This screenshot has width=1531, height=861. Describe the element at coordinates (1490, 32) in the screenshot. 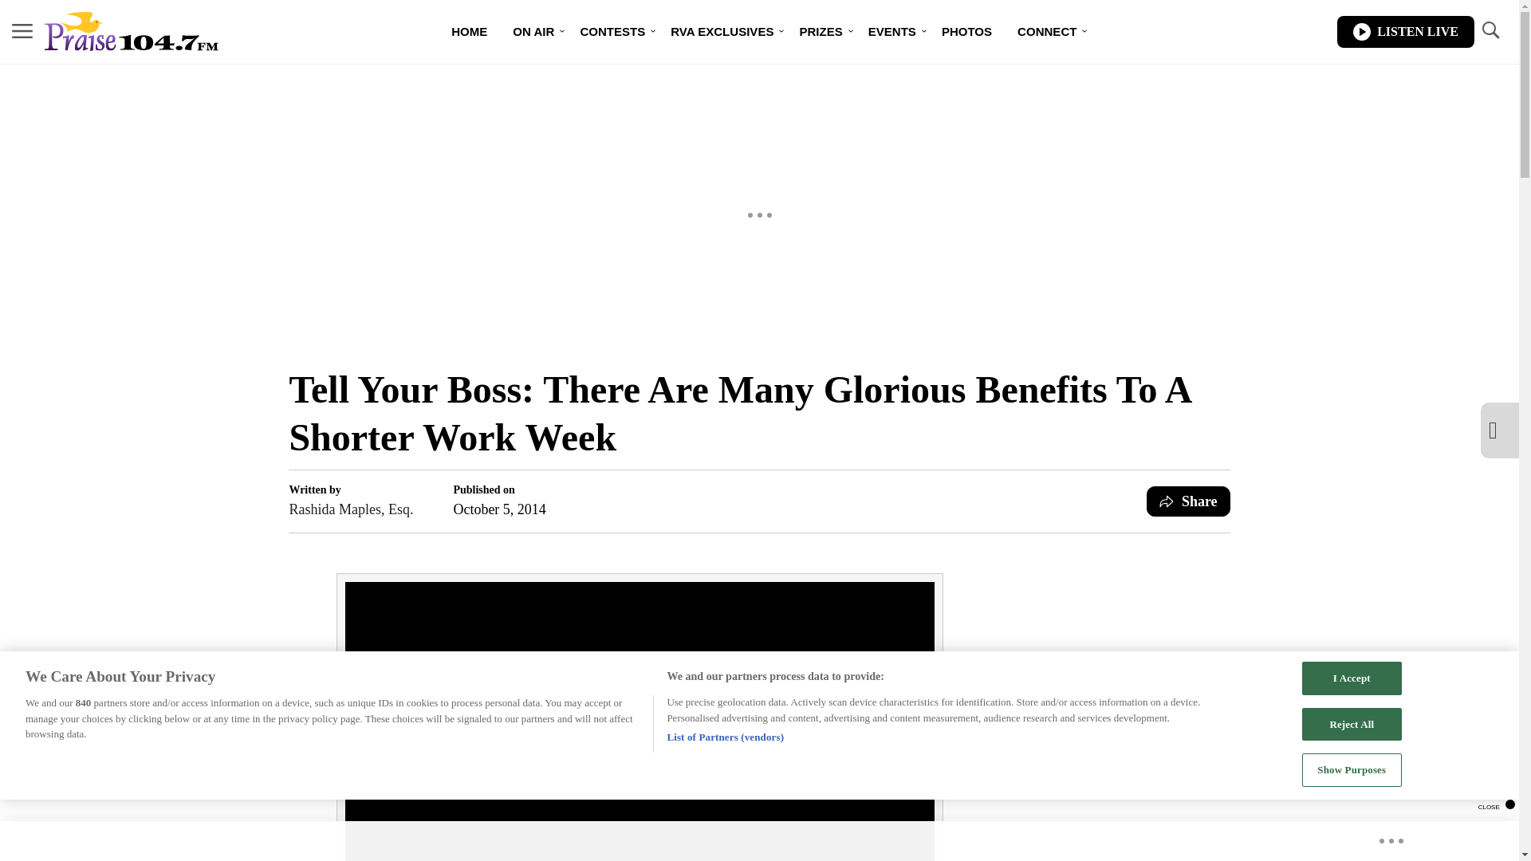

I see `TOGGLE SEARCH` at that location.